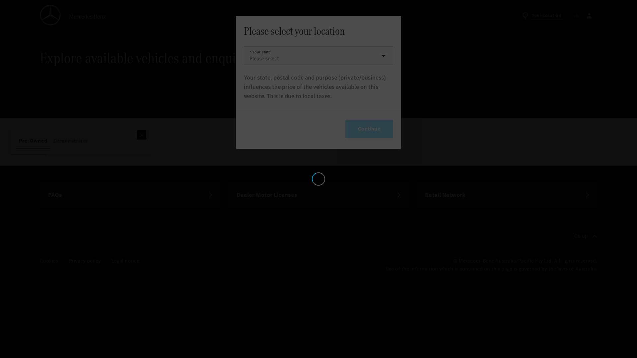 The height and width of the screenshot is (358, 637). Describe the element at coordinates (71, 141) in the screenshot. I see `Demonstrator` at that location.